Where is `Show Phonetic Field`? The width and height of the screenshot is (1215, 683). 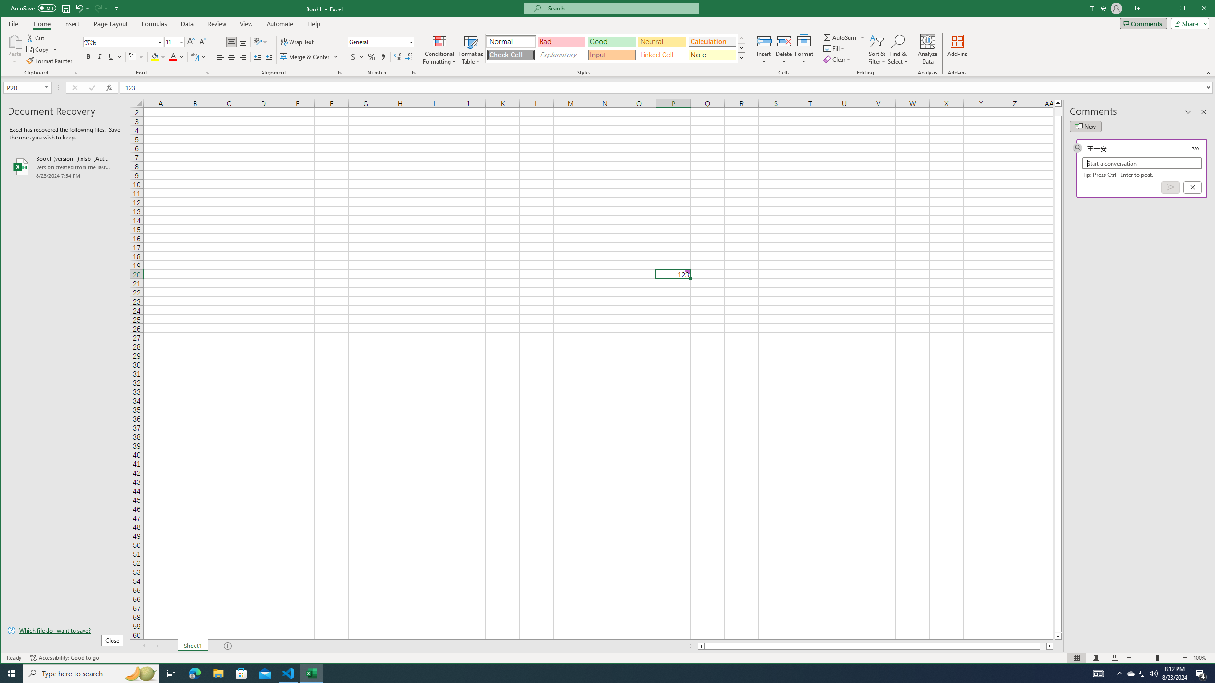 Show Phonetic Field is located at coordinates (198, 57).